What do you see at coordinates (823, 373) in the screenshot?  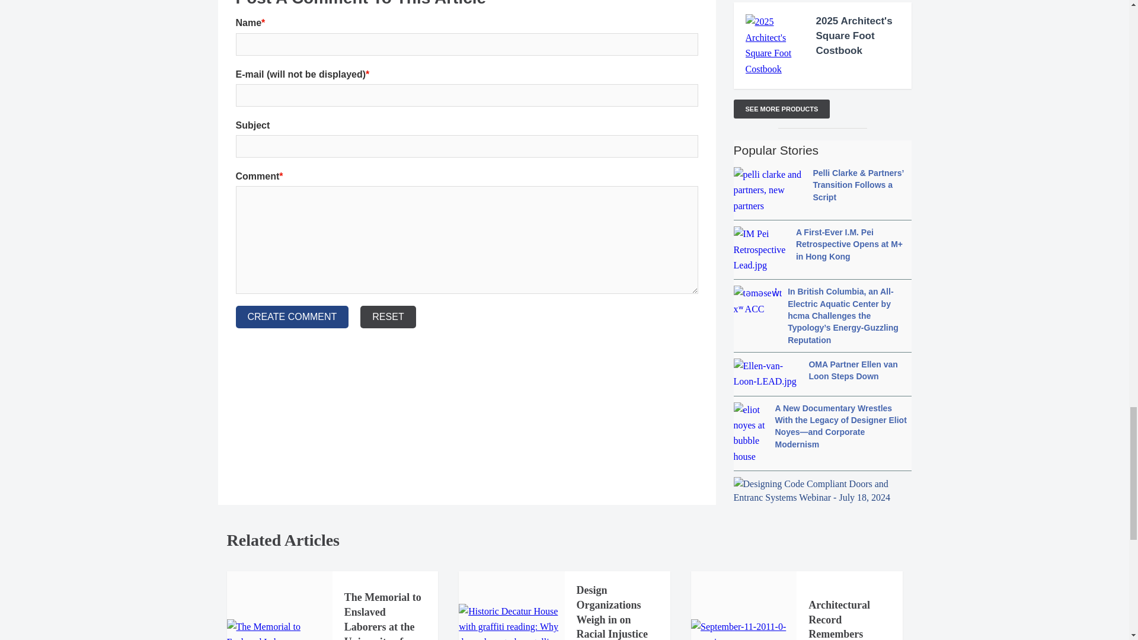 I see `OMA Partner Ellen van Loon Steps Down` at bounding box center [823, 373].